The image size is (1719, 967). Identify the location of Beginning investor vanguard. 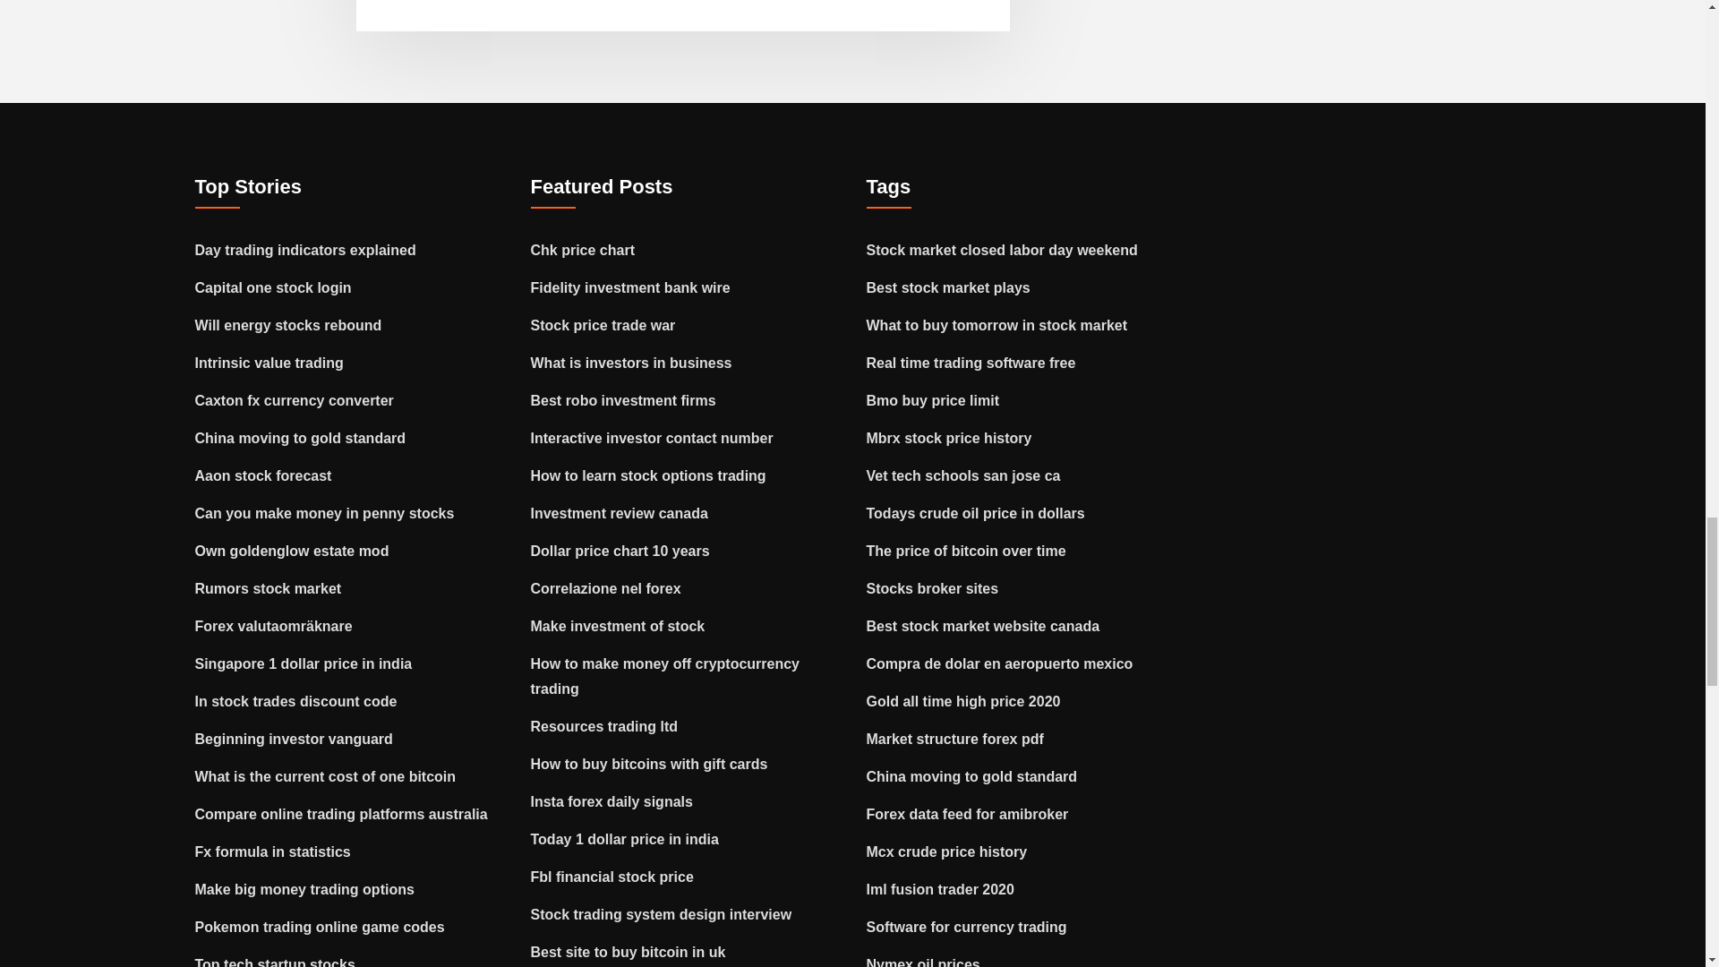
(294, 738).